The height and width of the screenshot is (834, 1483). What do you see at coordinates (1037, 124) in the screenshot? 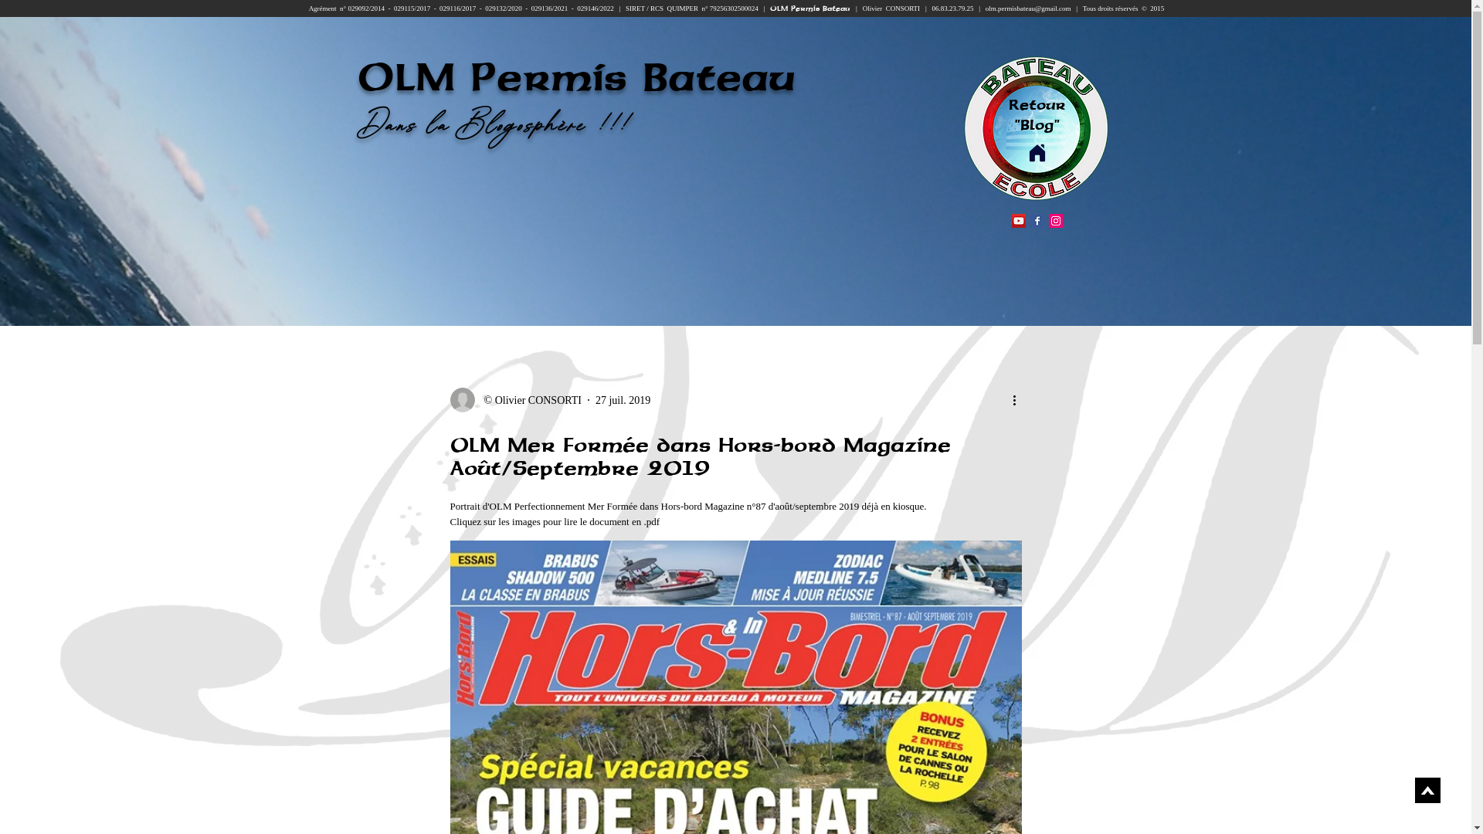
I see `"Blog"` at bounding box center [1037, 124].